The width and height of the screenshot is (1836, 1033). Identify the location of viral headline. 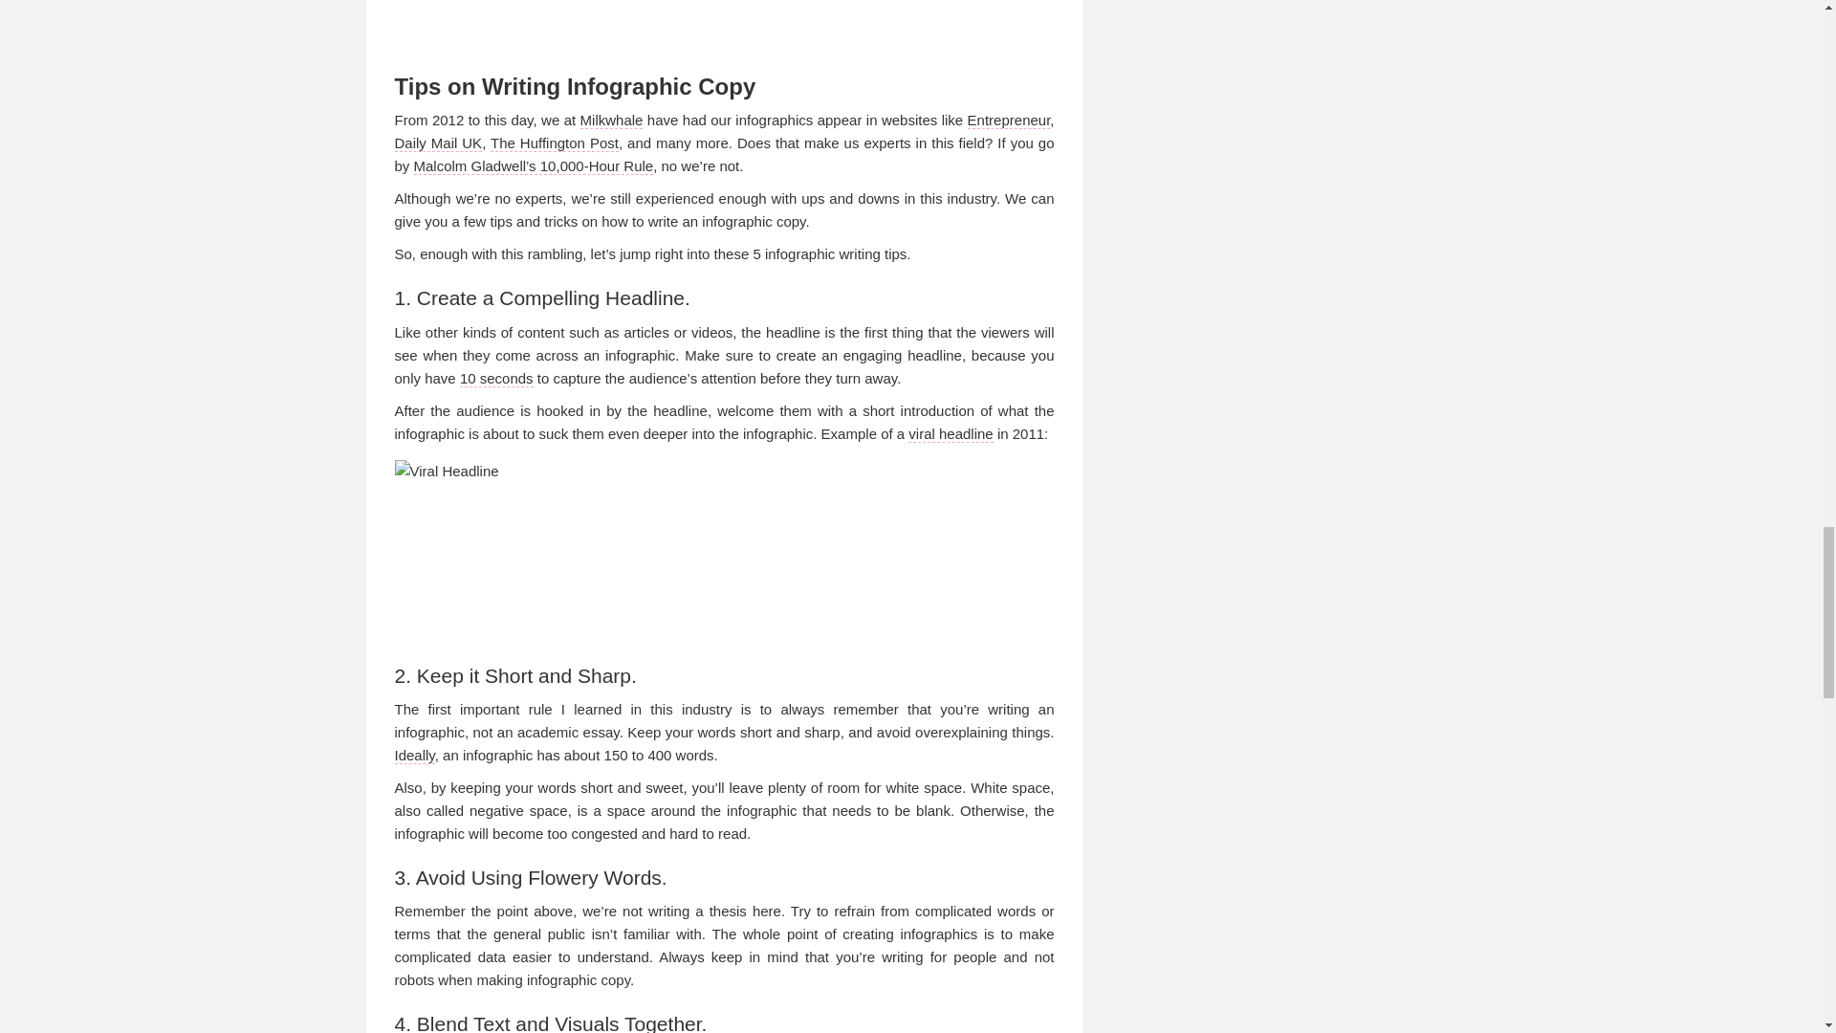
(951, 434).